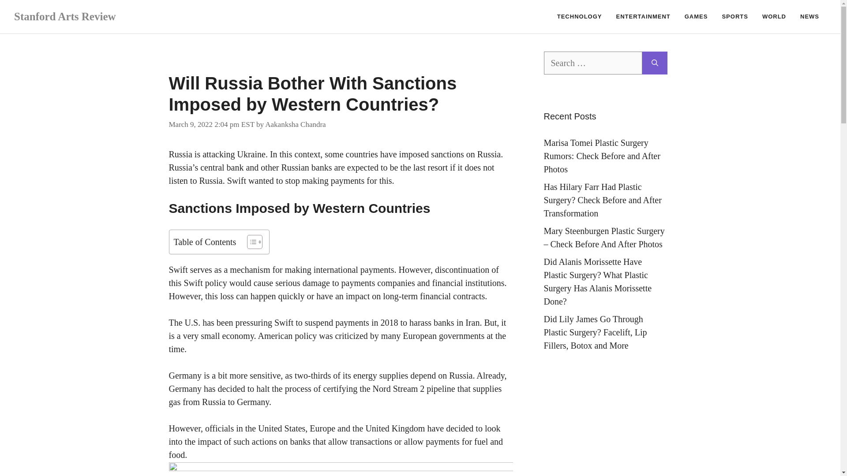  What do you see at coordinates (774, 17) in the screenshot?
I see `WORLD` at bounding box center [774, 17].